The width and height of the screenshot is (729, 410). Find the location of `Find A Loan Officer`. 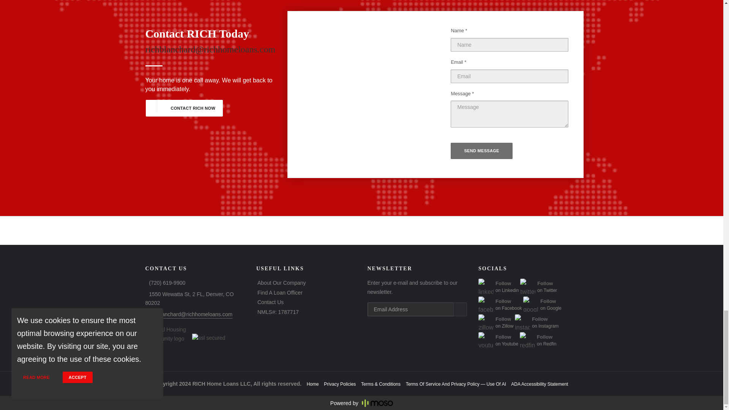

Find A Loan Officer is located at coordinates (184, 108).